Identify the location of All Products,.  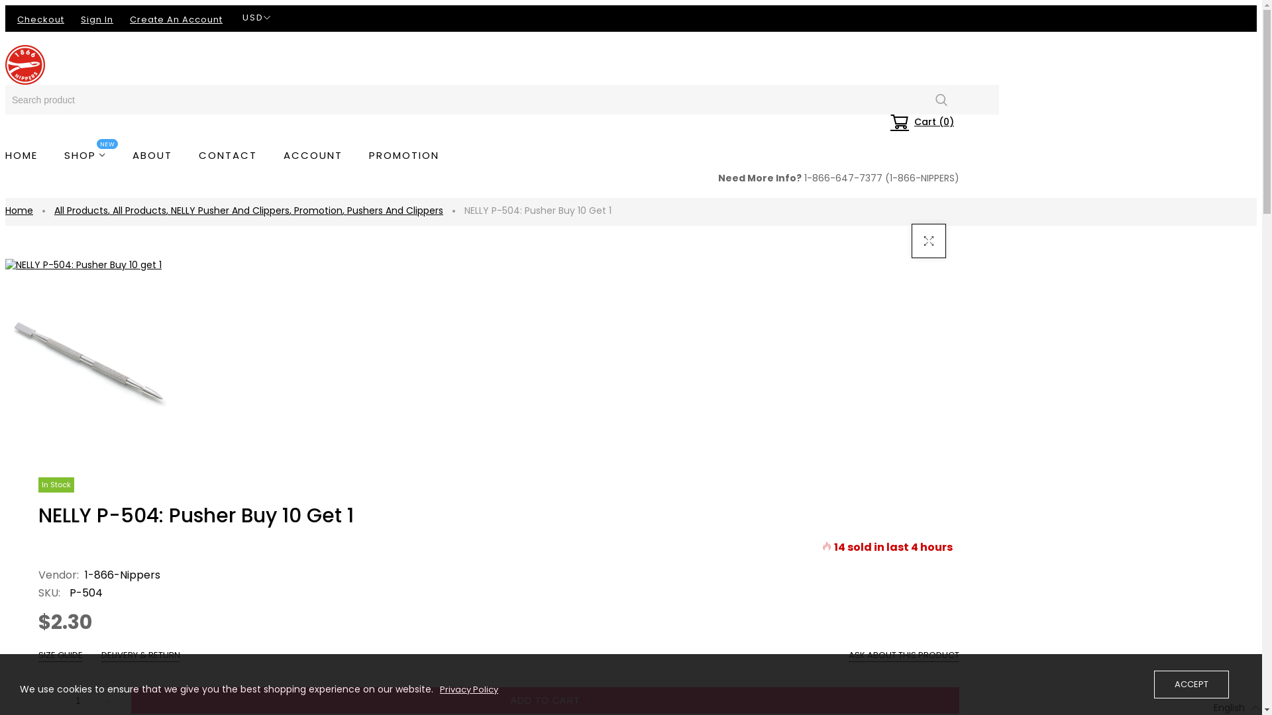
(142, 211).